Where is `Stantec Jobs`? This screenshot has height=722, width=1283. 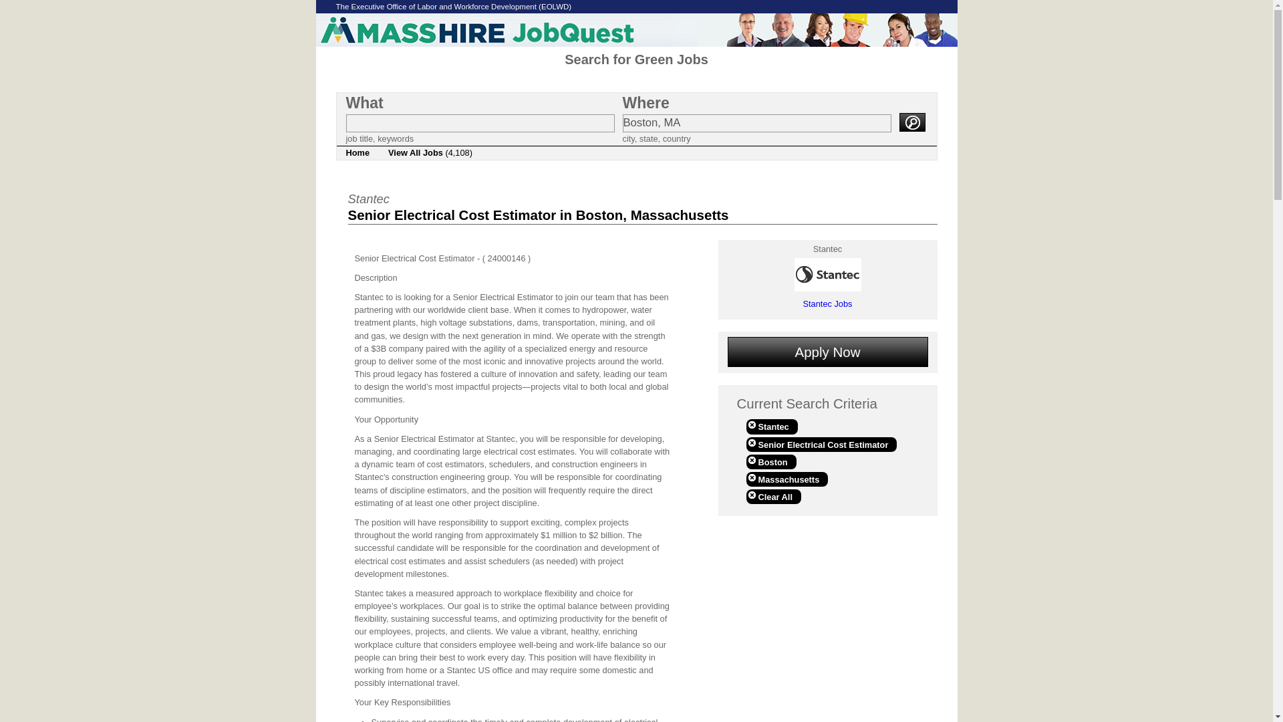
Stantec Jobs is located at coordinates (827, 304).